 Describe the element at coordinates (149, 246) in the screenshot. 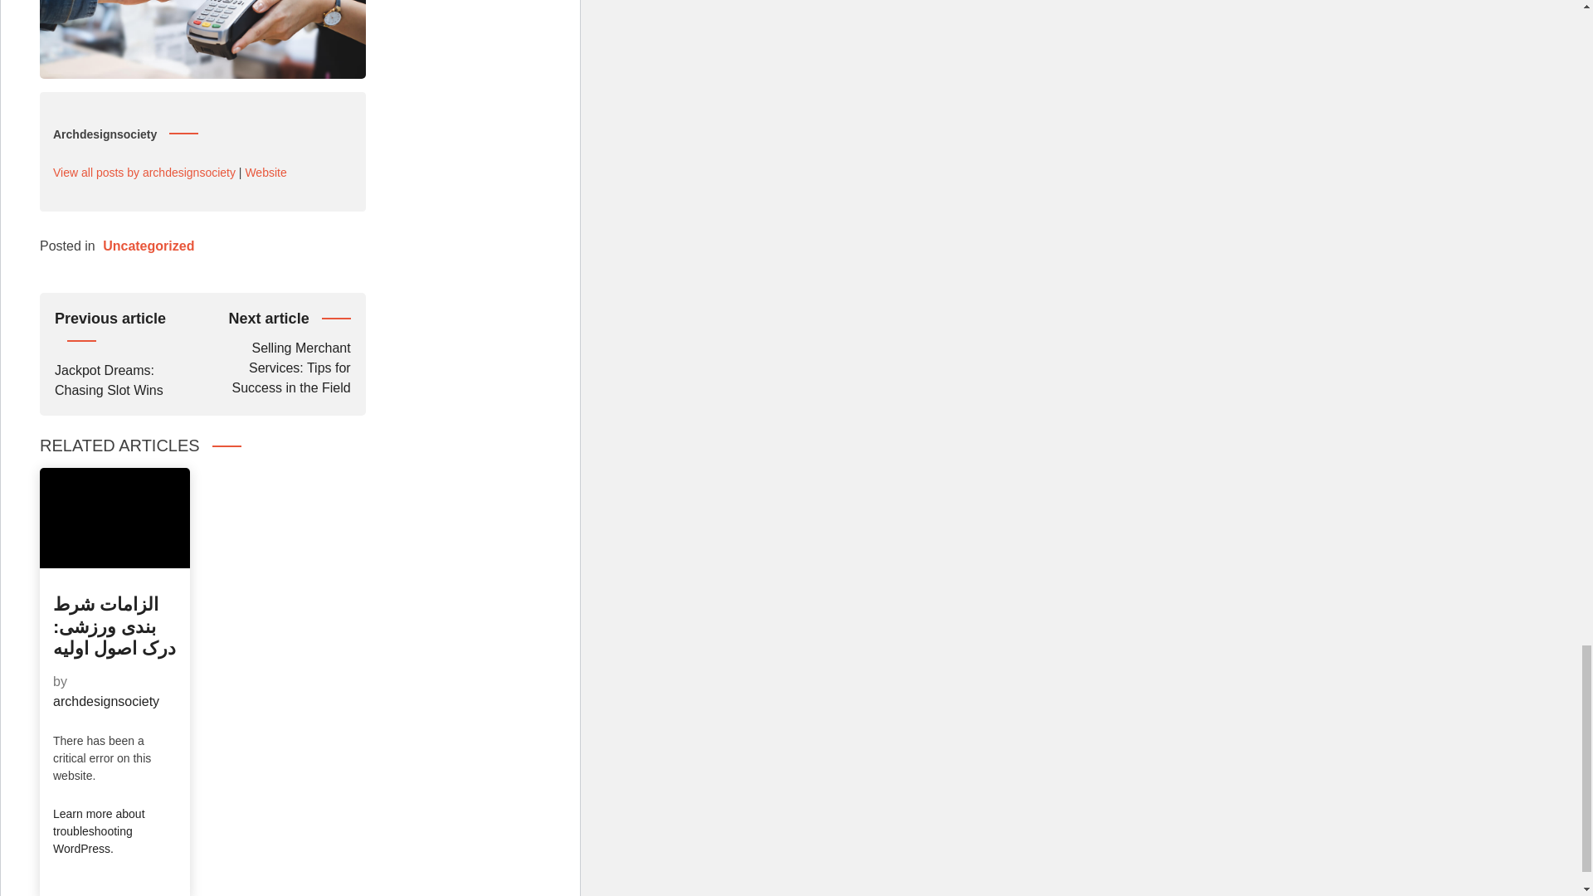

I see `Uncategorized` at that location.